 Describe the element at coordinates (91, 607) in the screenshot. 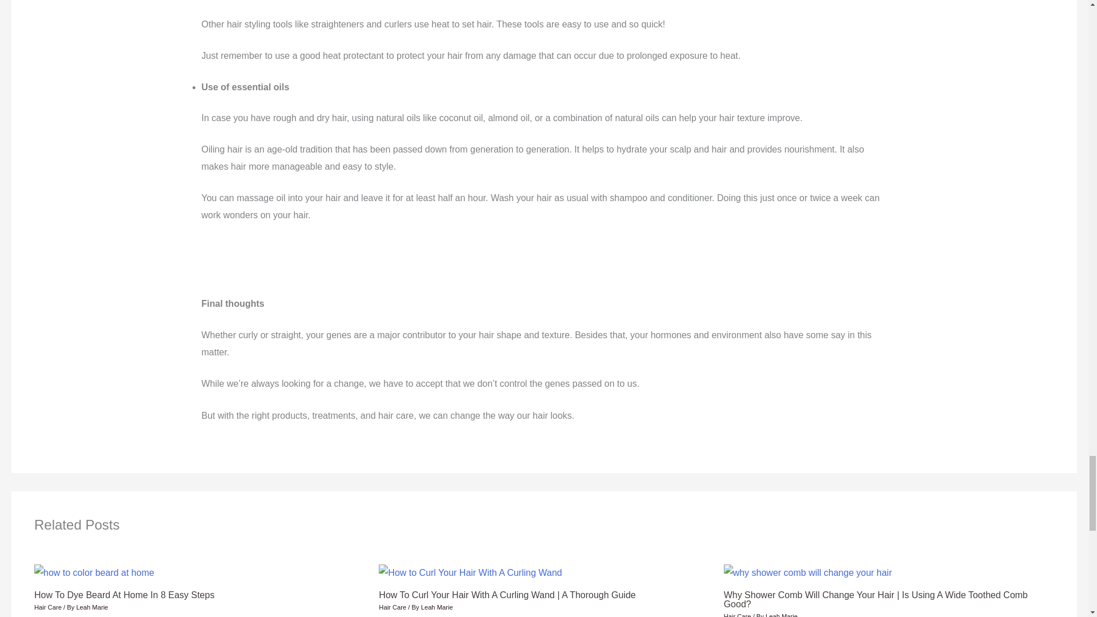

I see `Leah Marie` at that location.